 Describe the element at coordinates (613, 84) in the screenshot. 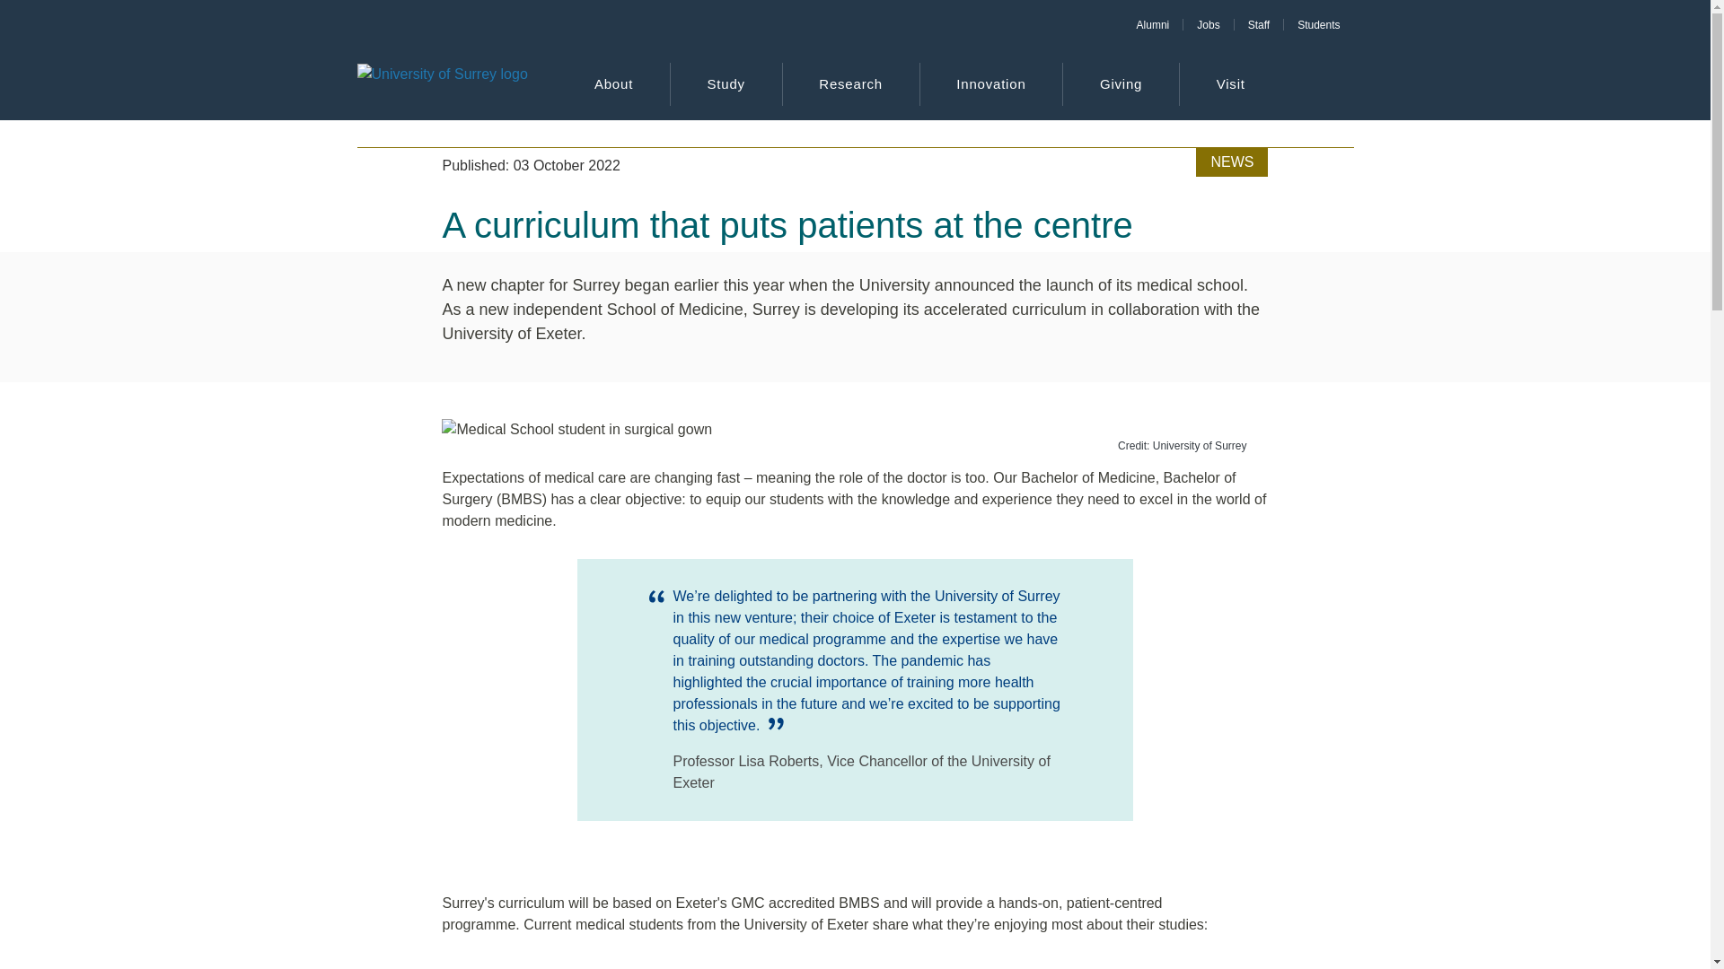

I see `About` at that location.